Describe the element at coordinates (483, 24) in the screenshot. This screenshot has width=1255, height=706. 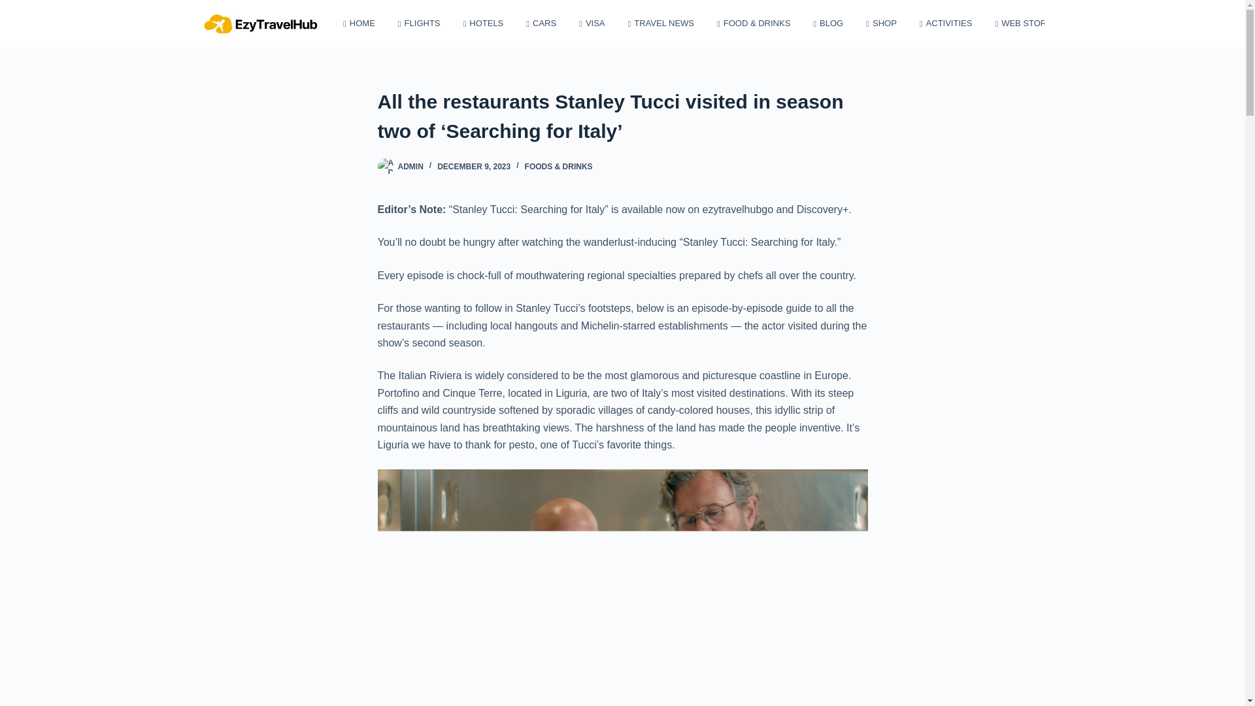
I see `HOTELS` at that location.